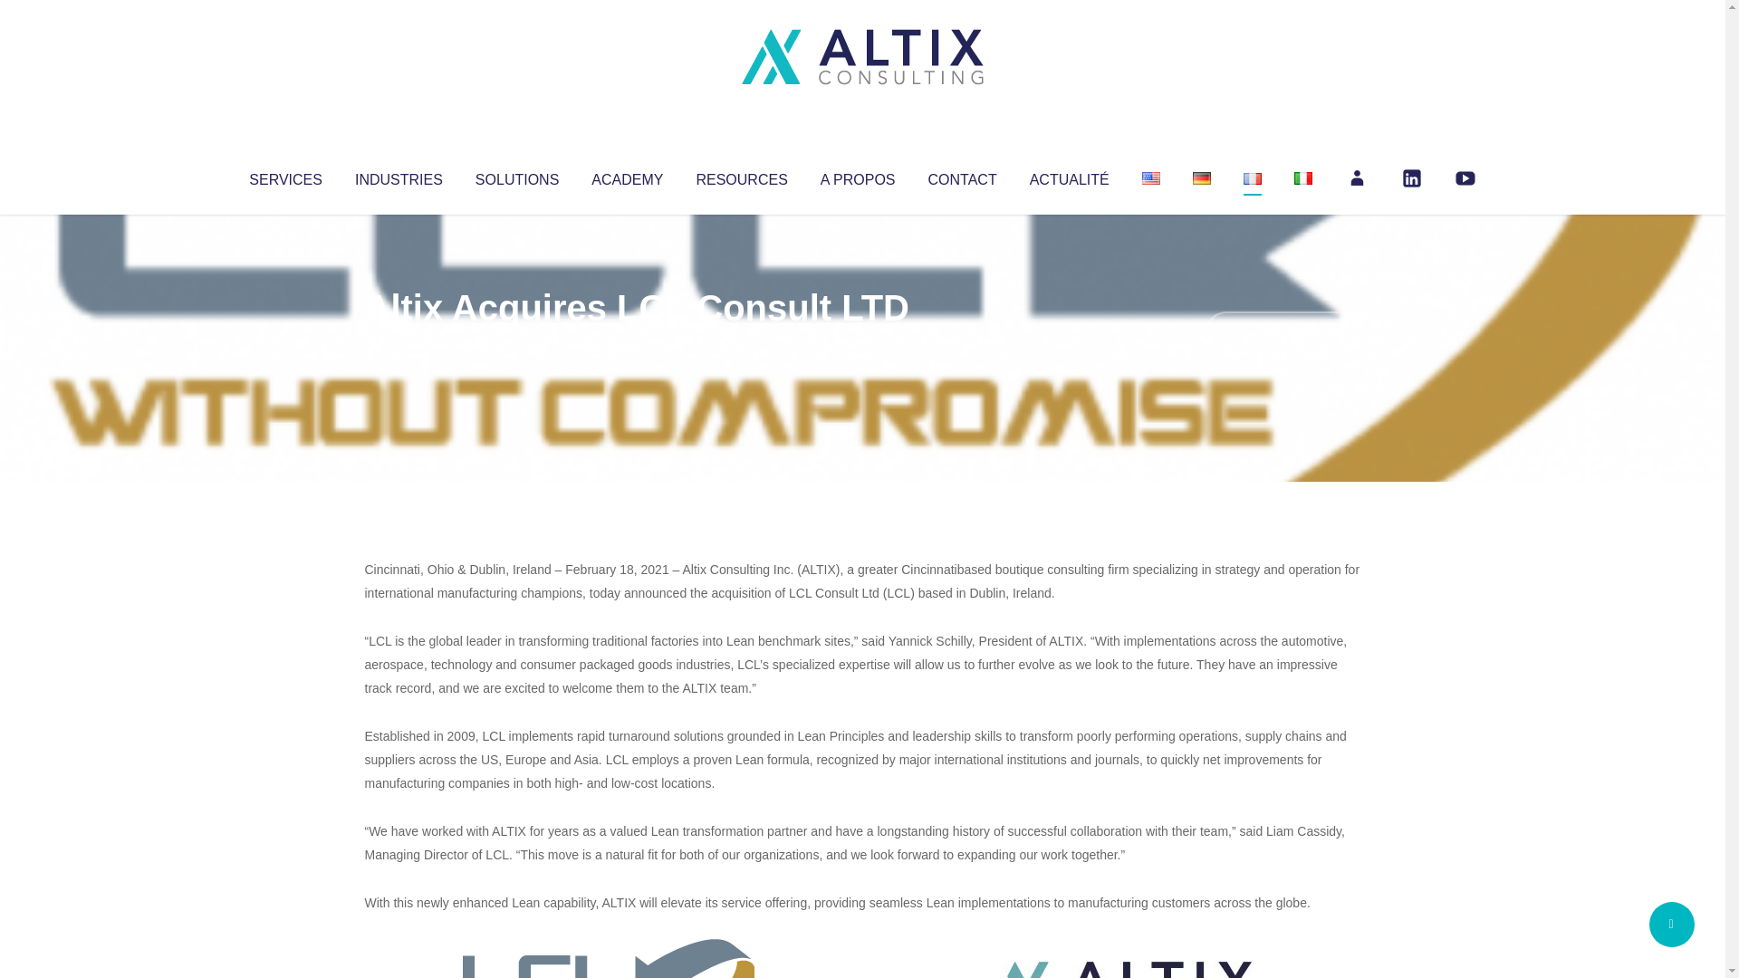 The width and height of the screenshot is (1739, 978). I want to click on Articles par Altix, so click(399, 344).